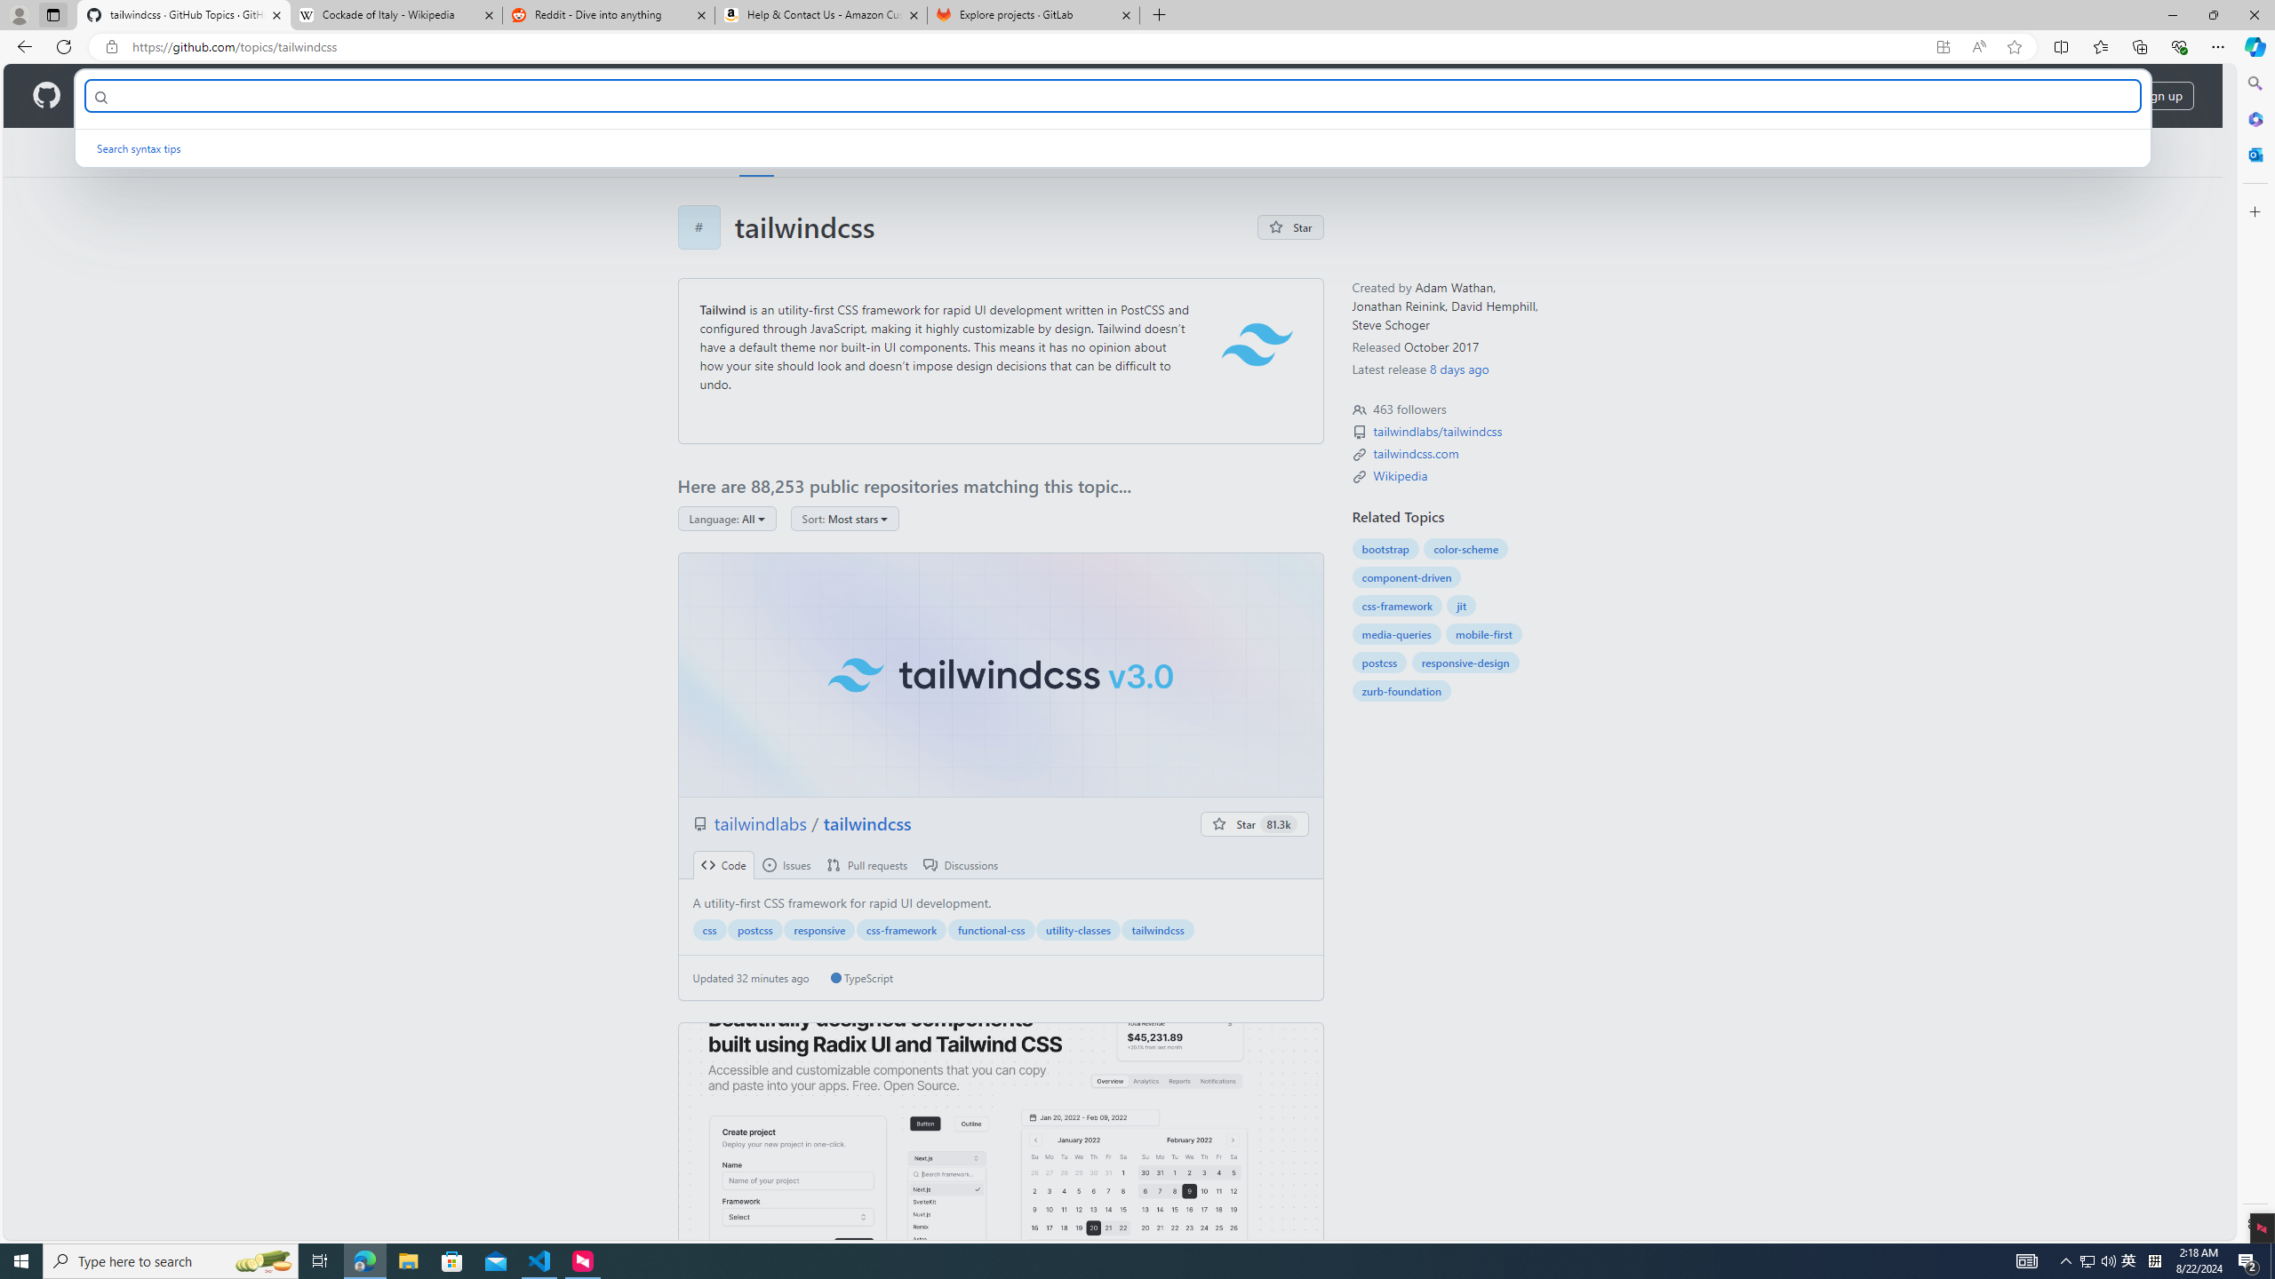  I want to click on postcss, so click(1379, 663).